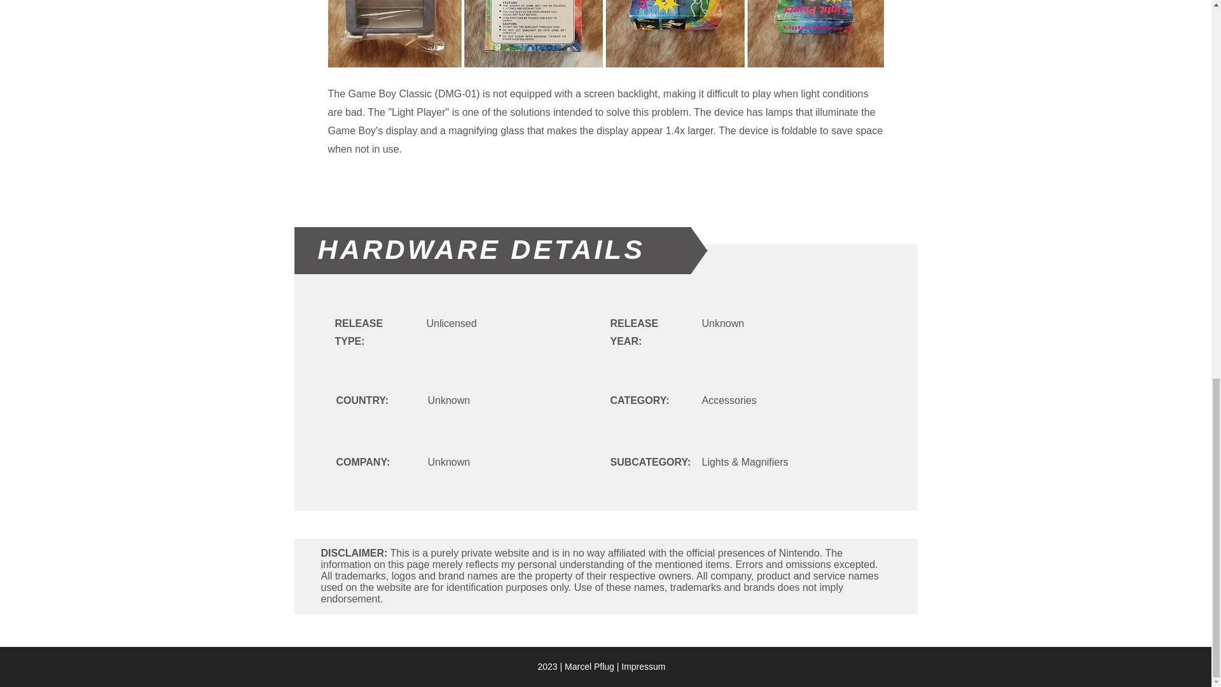 Image resolution: width=1221 pixels, height=687 pixels. Describe the element at coordinates (606, 33) in the screenshot. I see `Unknown` at that location.